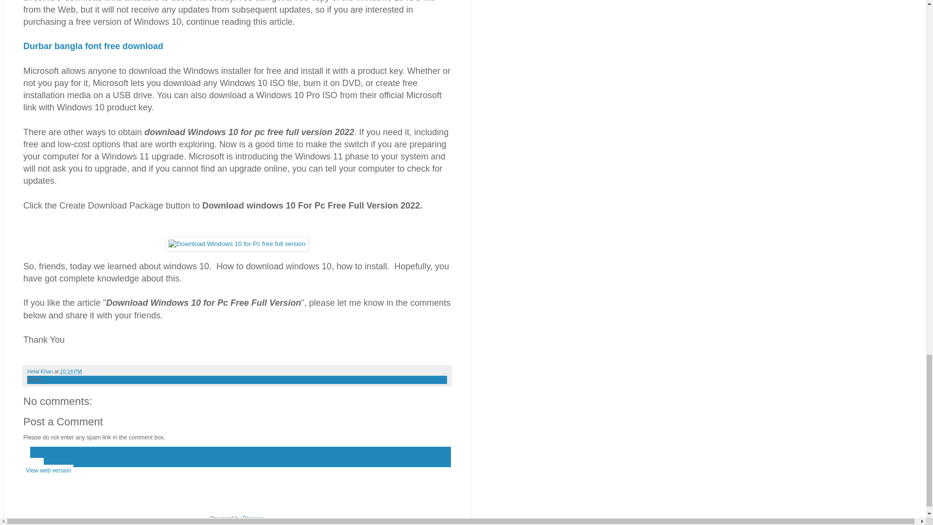  I want to click on Post a Comment, so click(63, 422).